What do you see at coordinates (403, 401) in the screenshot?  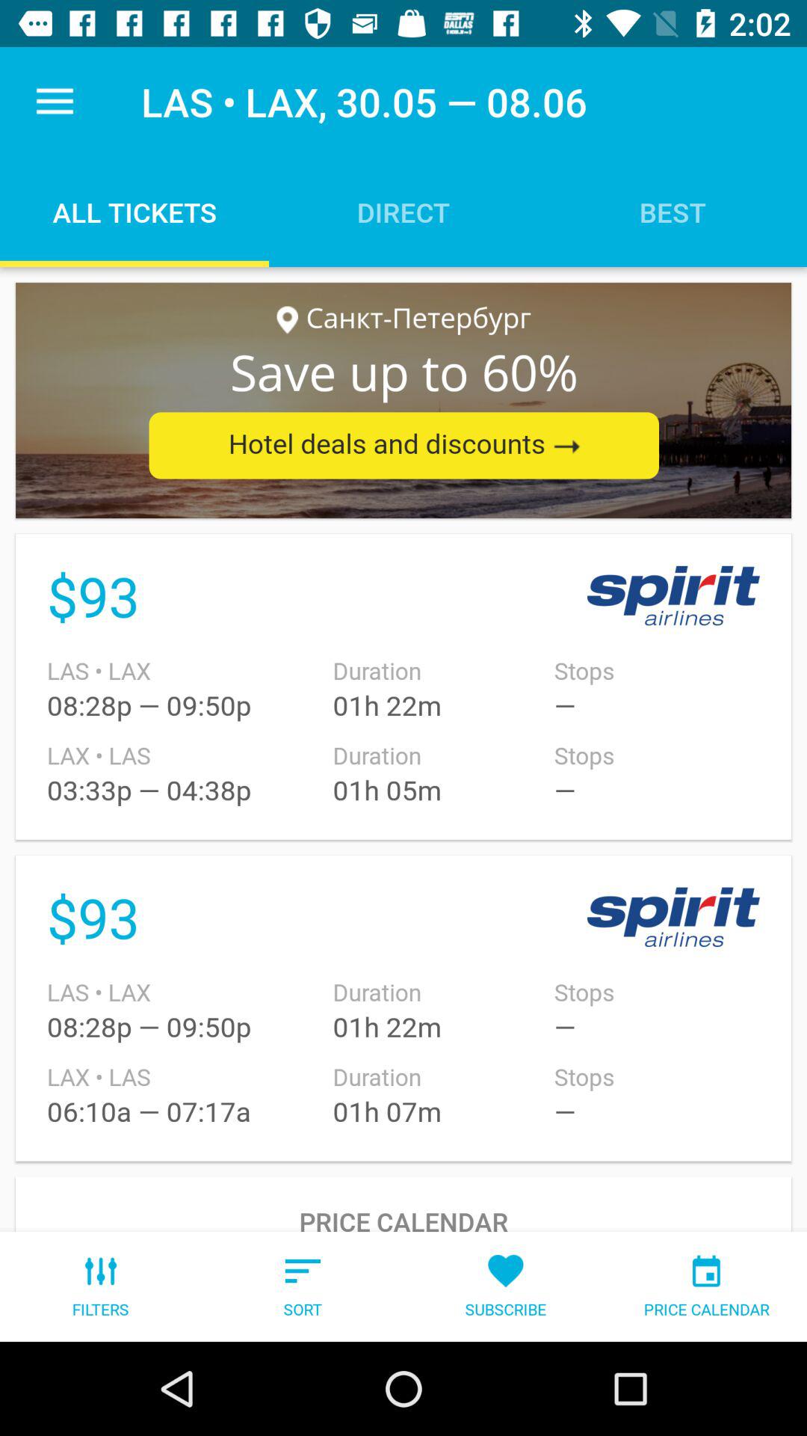 I see `click to the advertisement` at bounding box center [403, 401].